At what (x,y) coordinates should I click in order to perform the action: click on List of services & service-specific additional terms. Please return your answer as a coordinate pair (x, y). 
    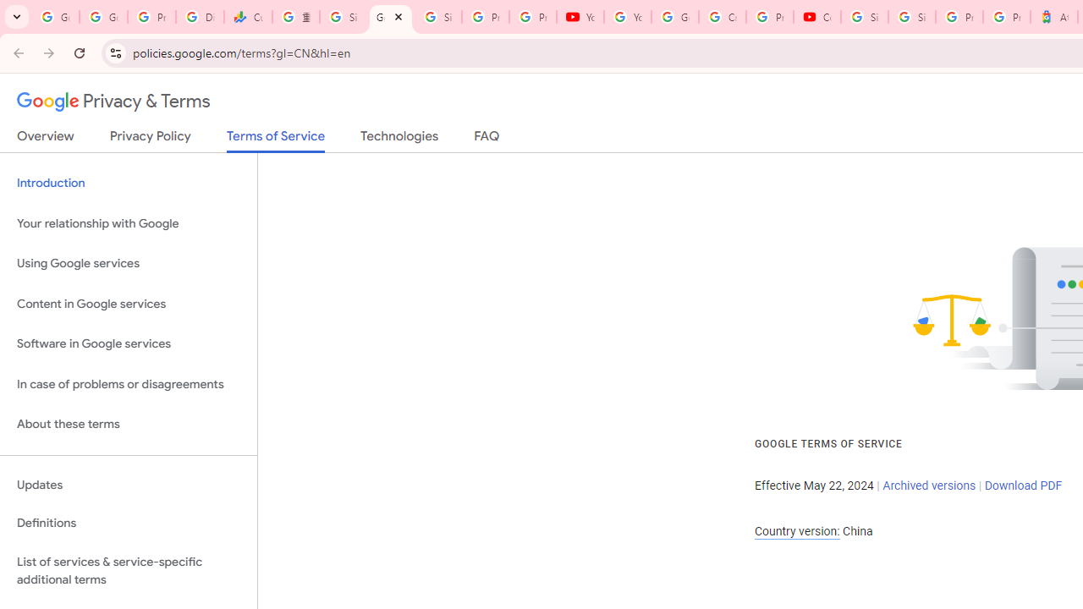
    Looking at the image, I should click on (129, 570).